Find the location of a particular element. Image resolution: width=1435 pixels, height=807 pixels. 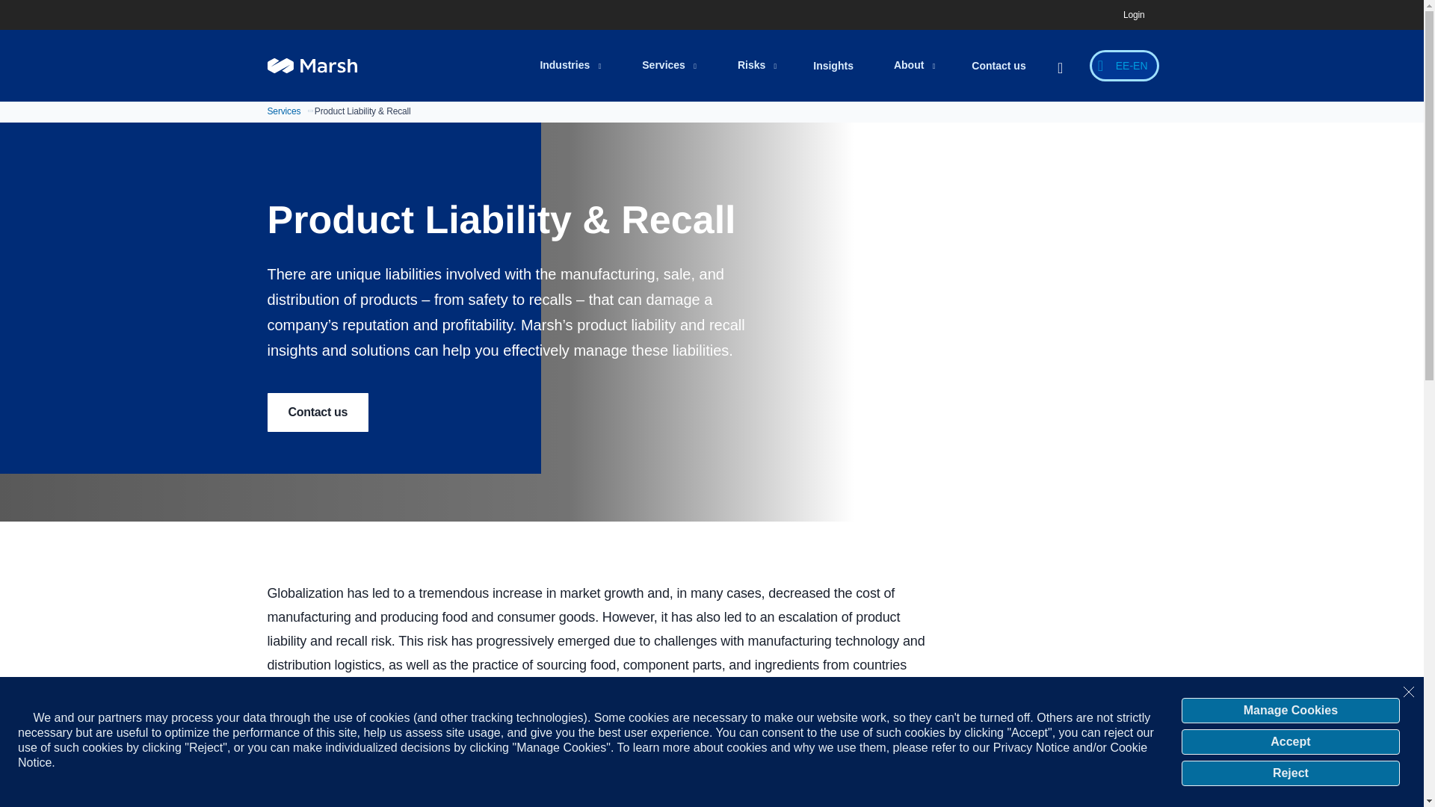

Skip to main content is located at coordinates (720, 10).